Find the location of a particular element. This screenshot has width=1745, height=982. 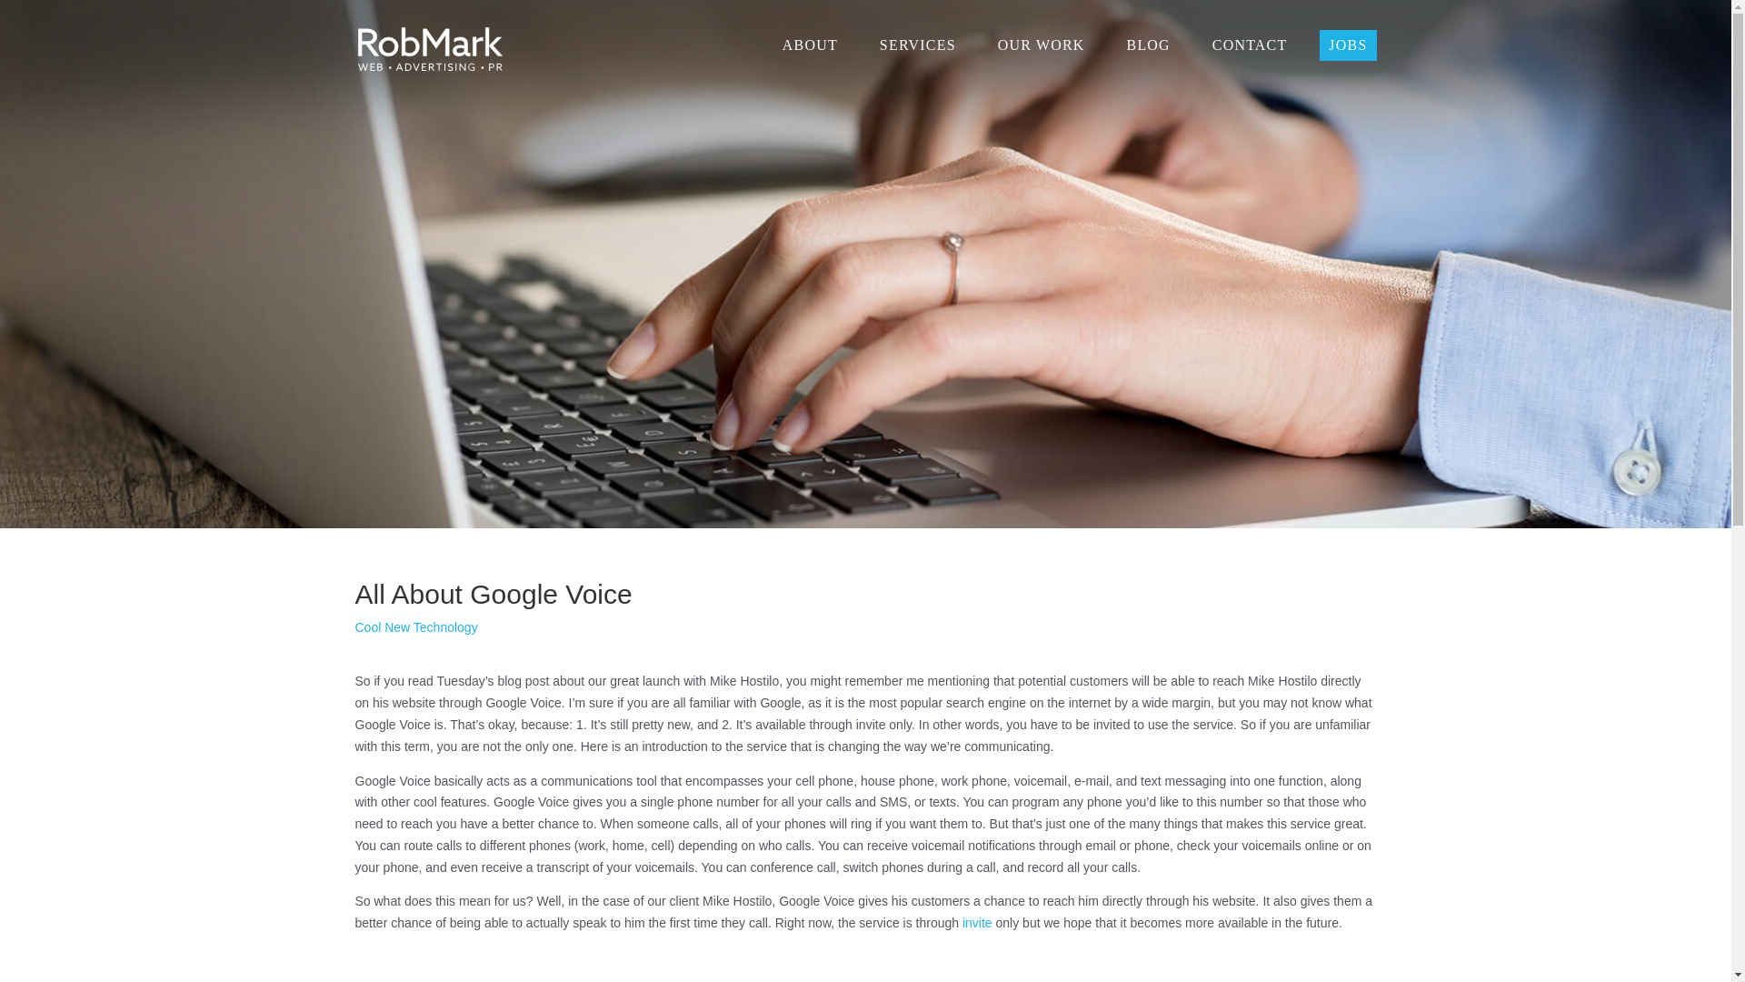

Go to All About Google Voice. is located at coordinates (399, 22).